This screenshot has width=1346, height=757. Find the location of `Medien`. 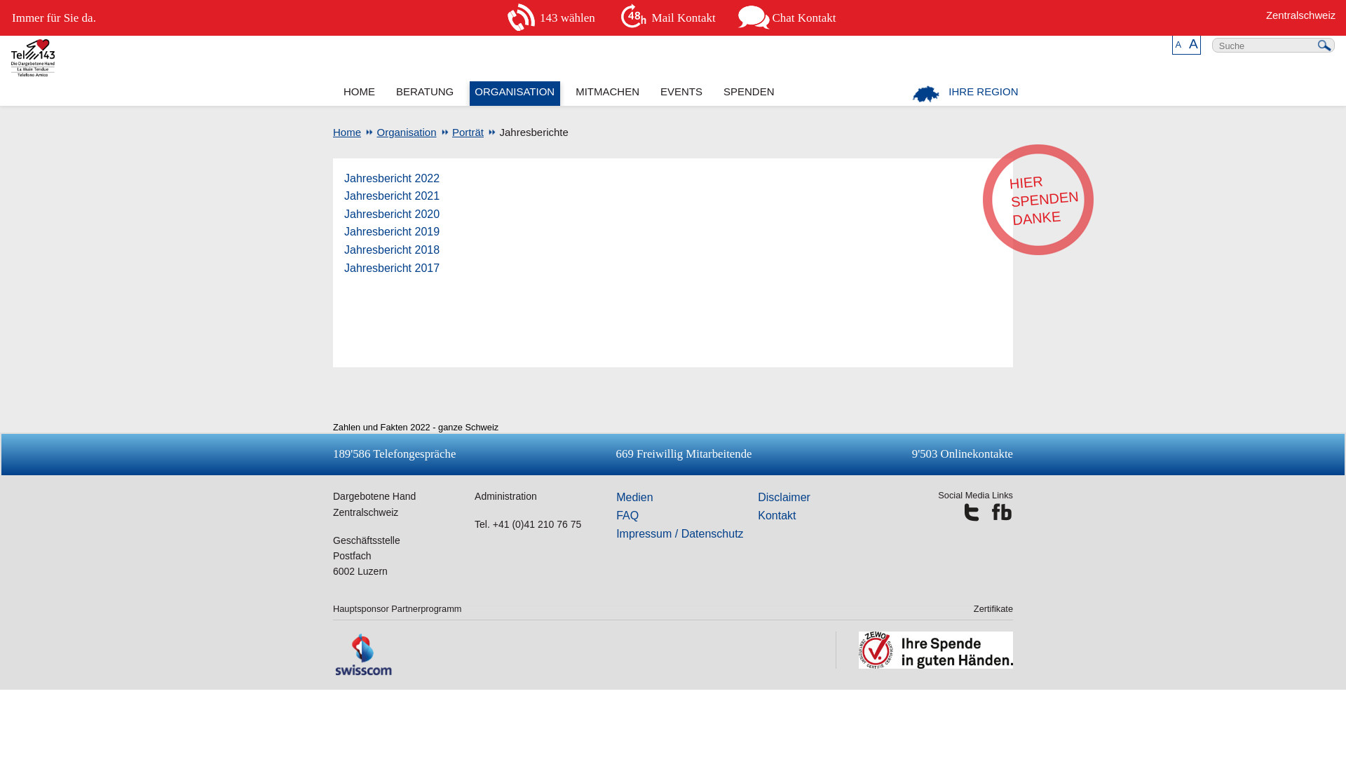

Medien is located at coordinates (634, 498).